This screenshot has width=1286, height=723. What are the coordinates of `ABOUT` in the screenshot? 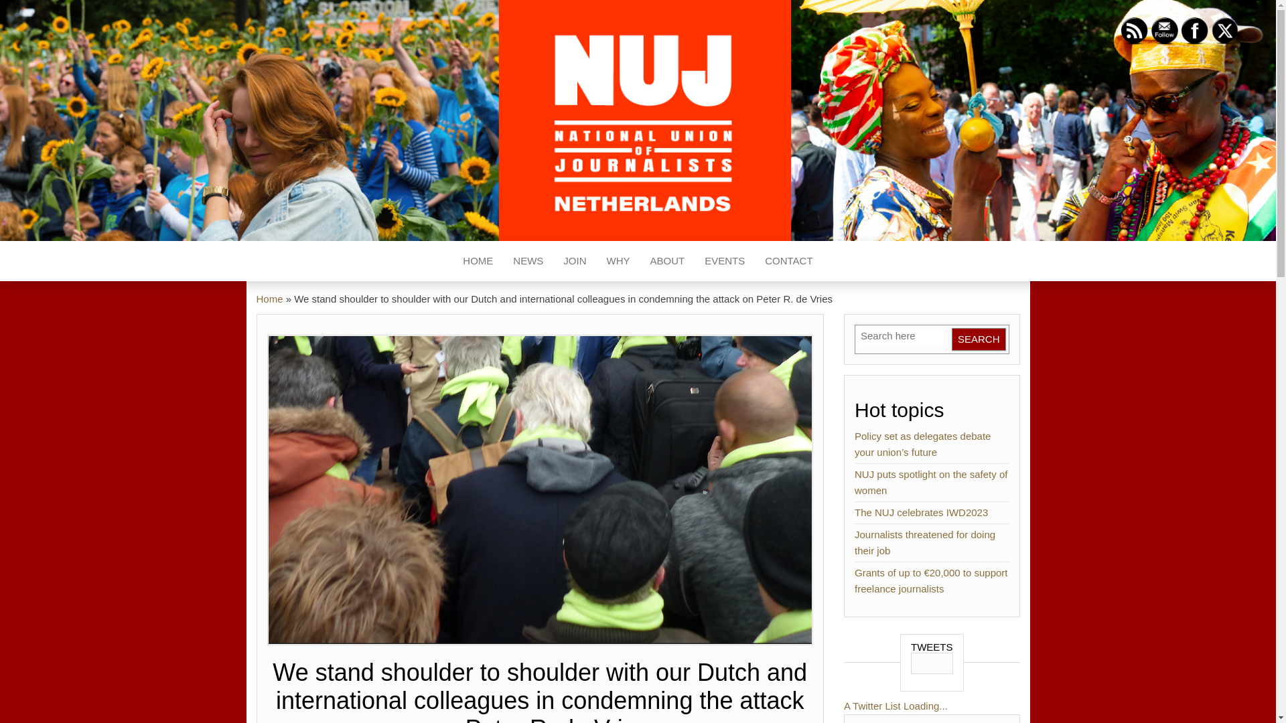 It's located at (668, 261).